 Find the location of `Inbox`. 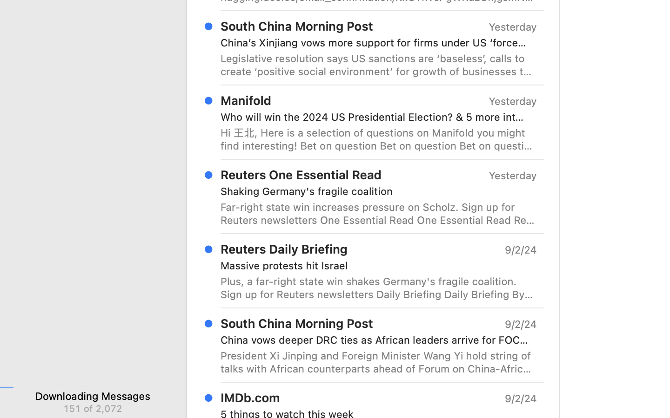

Inbox is located at coordinates (348, 353).